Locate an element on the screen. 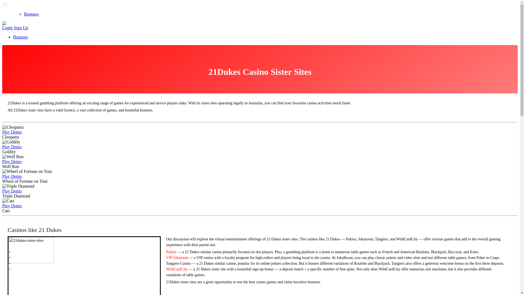  Demo is located at coordinates (16, 206).